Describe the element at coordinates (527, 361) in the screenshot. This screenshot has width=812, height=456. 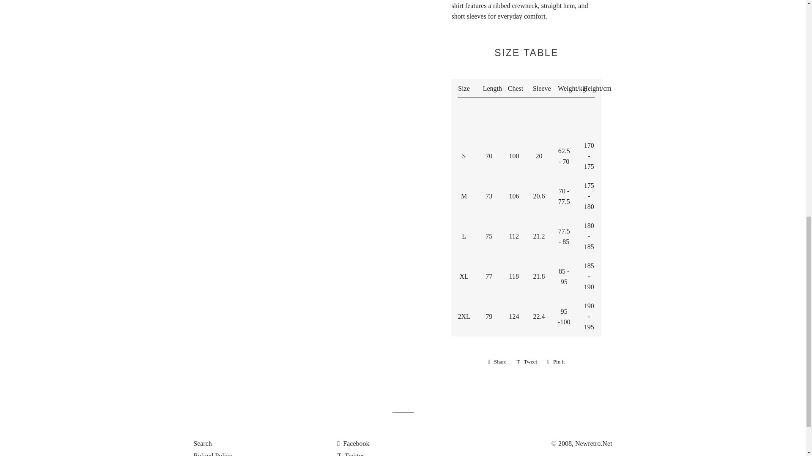
I see `Tweet on Twitter` at that location.